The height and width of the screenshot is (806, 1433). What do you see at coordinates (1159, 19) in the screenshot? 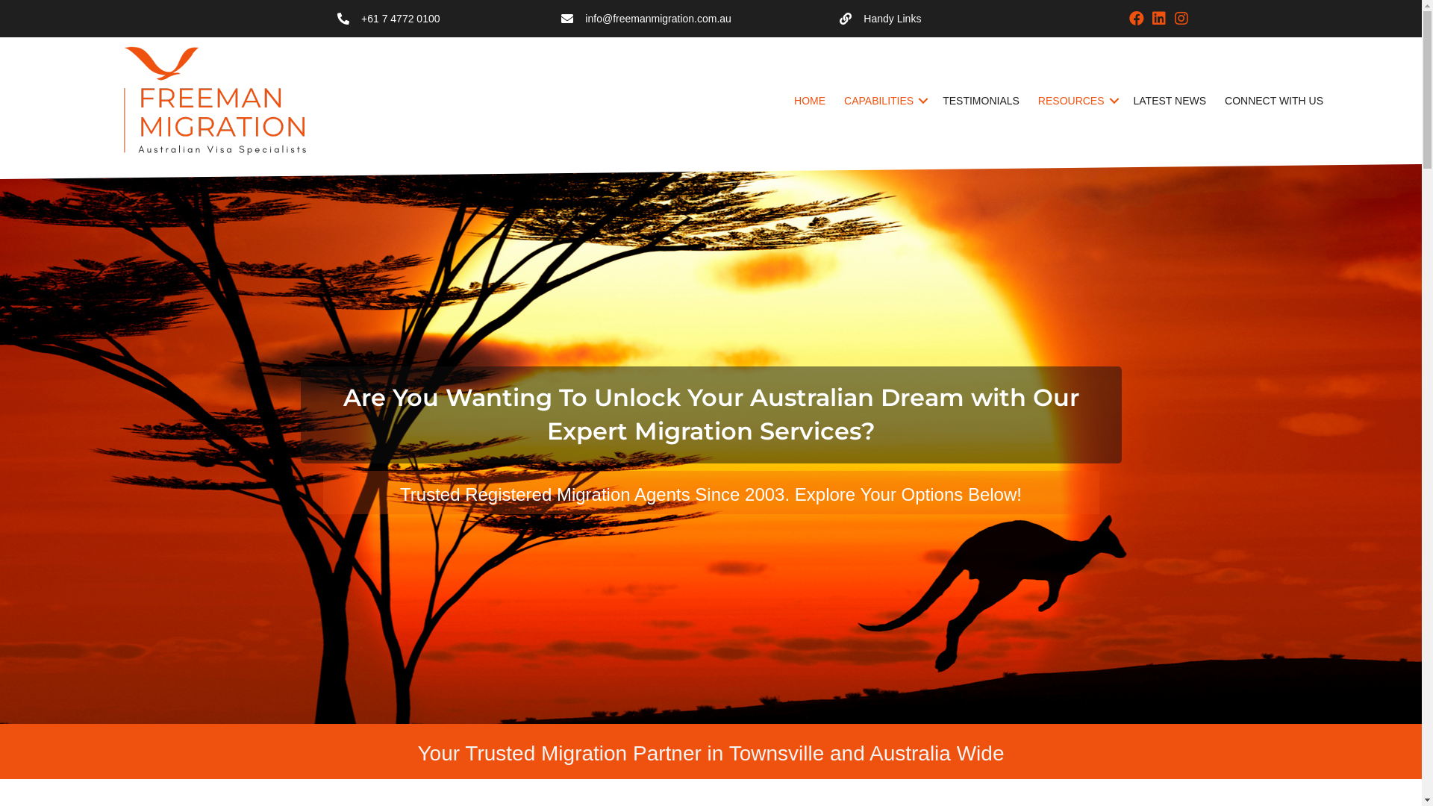
I see `LinkedIn` at bounding box center [1159, 19].